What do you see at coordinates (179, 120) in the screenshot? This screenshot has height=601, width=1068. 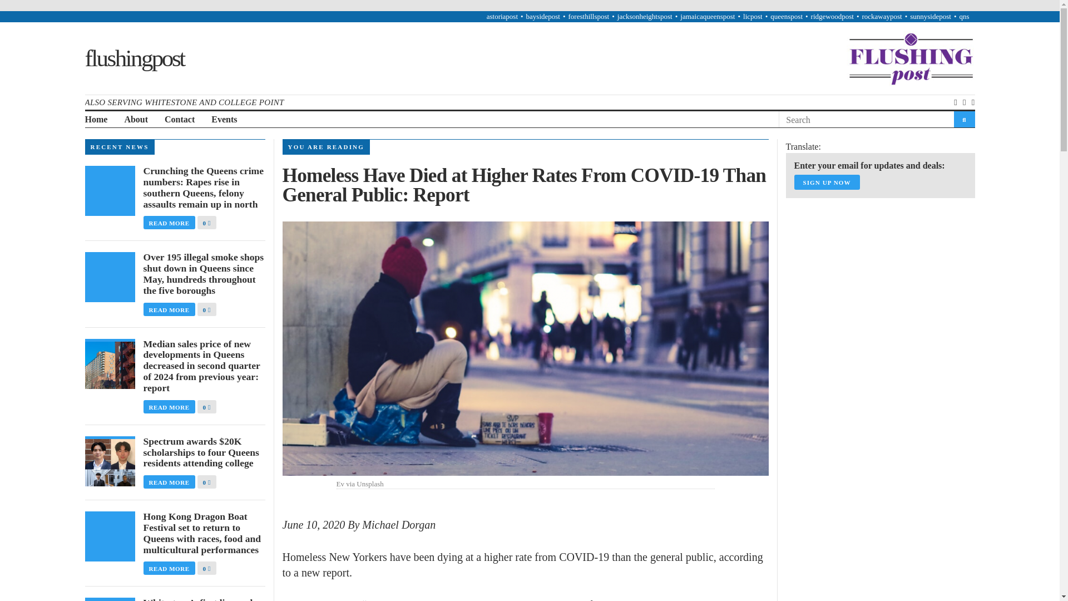 I see `Contact` at bounding box center [179, 120].